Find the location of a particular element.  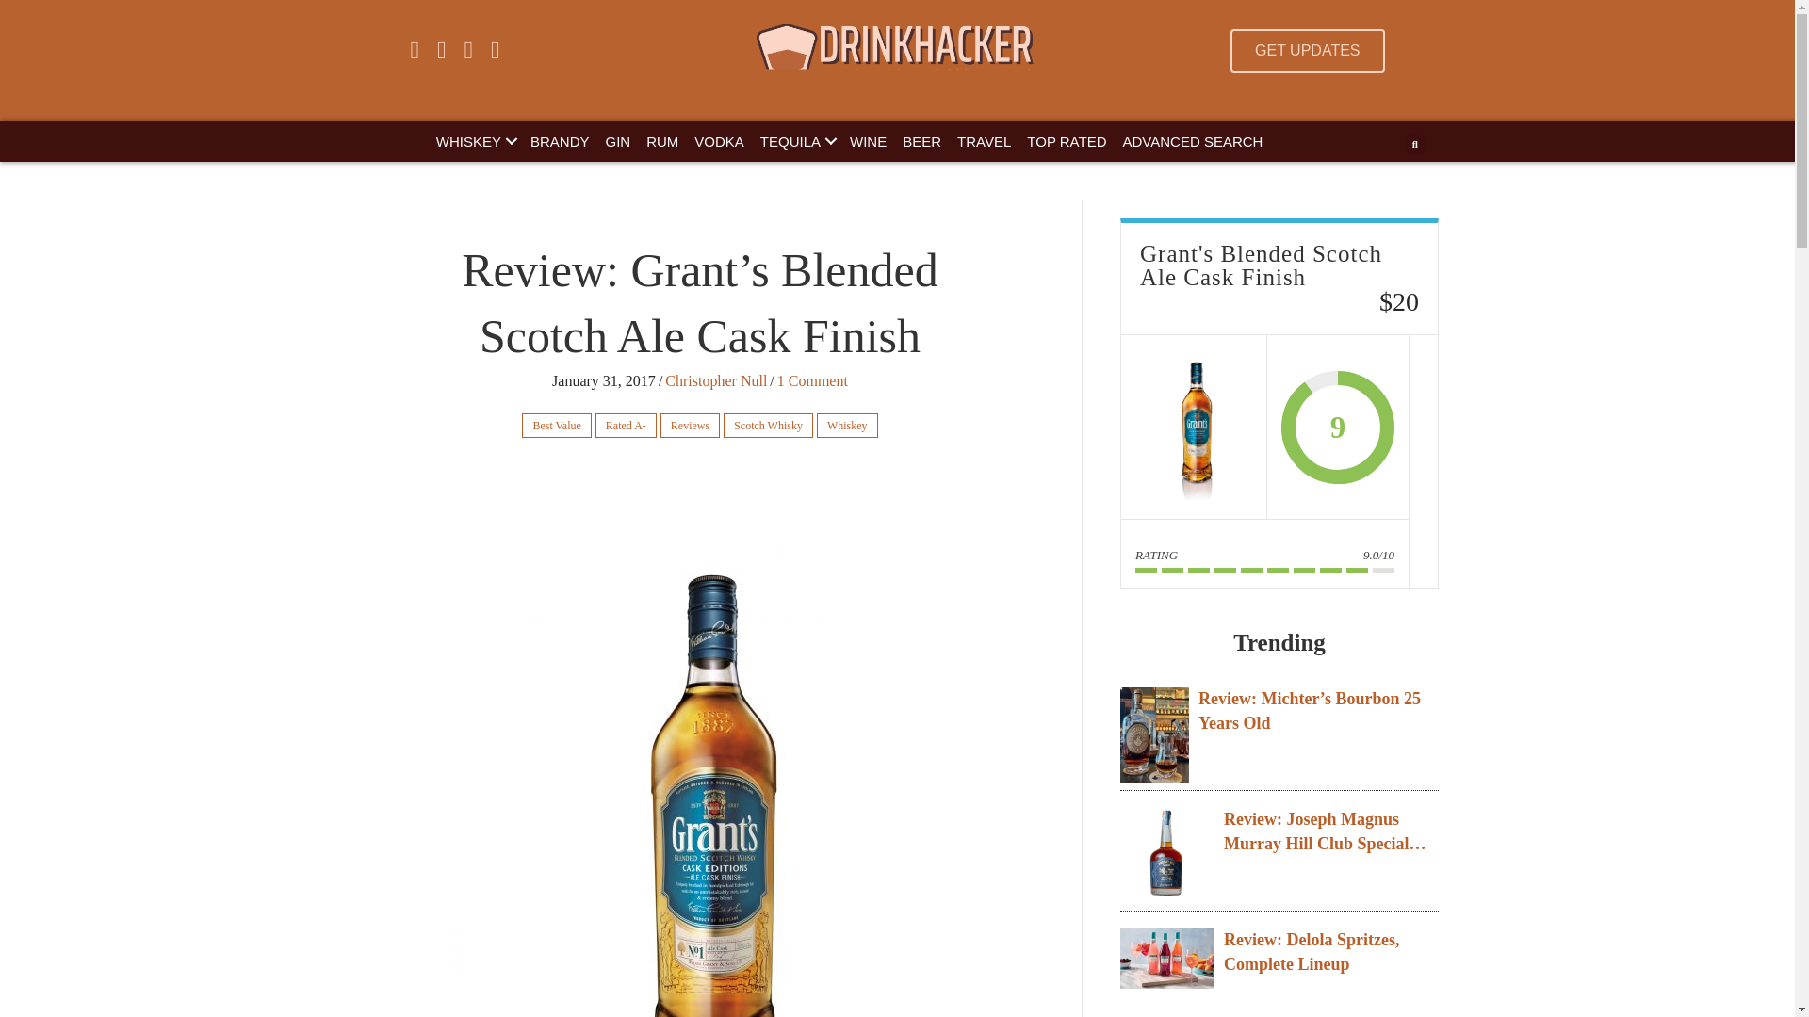

WINE is located at coordinates (868, 141).